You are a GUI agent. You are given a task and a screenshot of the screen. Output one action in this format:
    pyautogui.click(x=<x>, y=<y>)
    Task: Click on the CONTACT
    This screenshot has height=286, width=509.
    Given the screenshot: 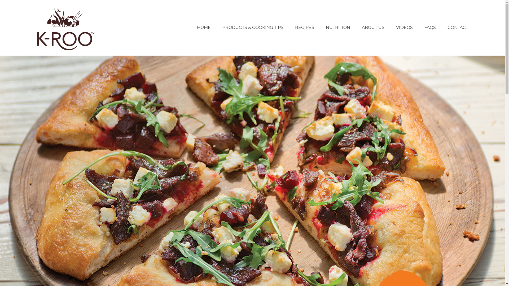 What is the action you would take?
    pyautogui.click(x=458, y=28)
    